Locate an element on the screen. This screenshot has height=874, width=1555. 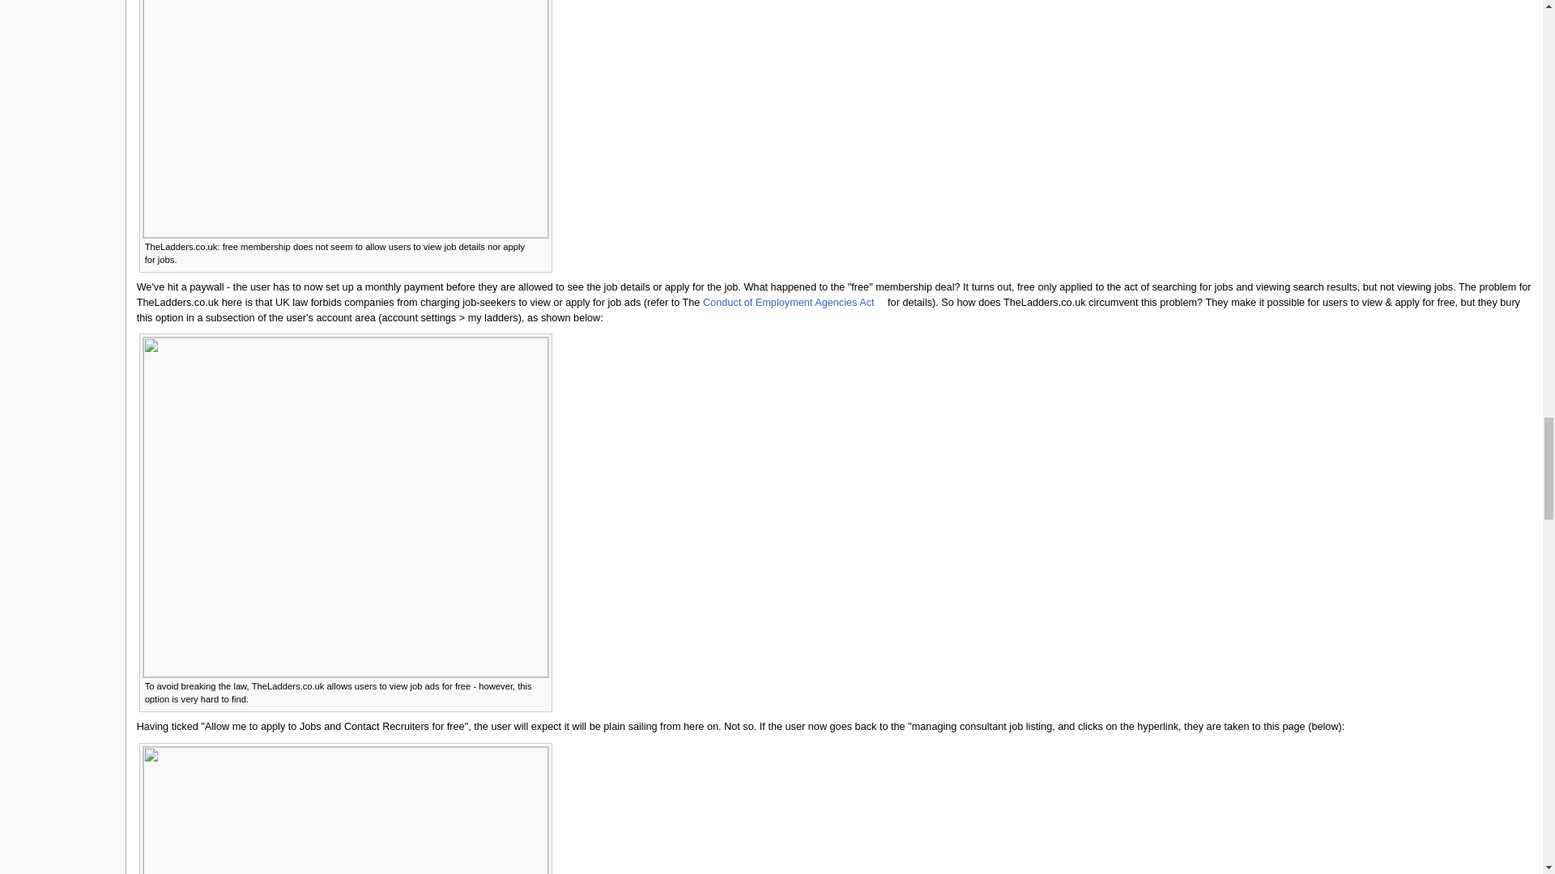
Enlarge is located at coordinates (541, 685).